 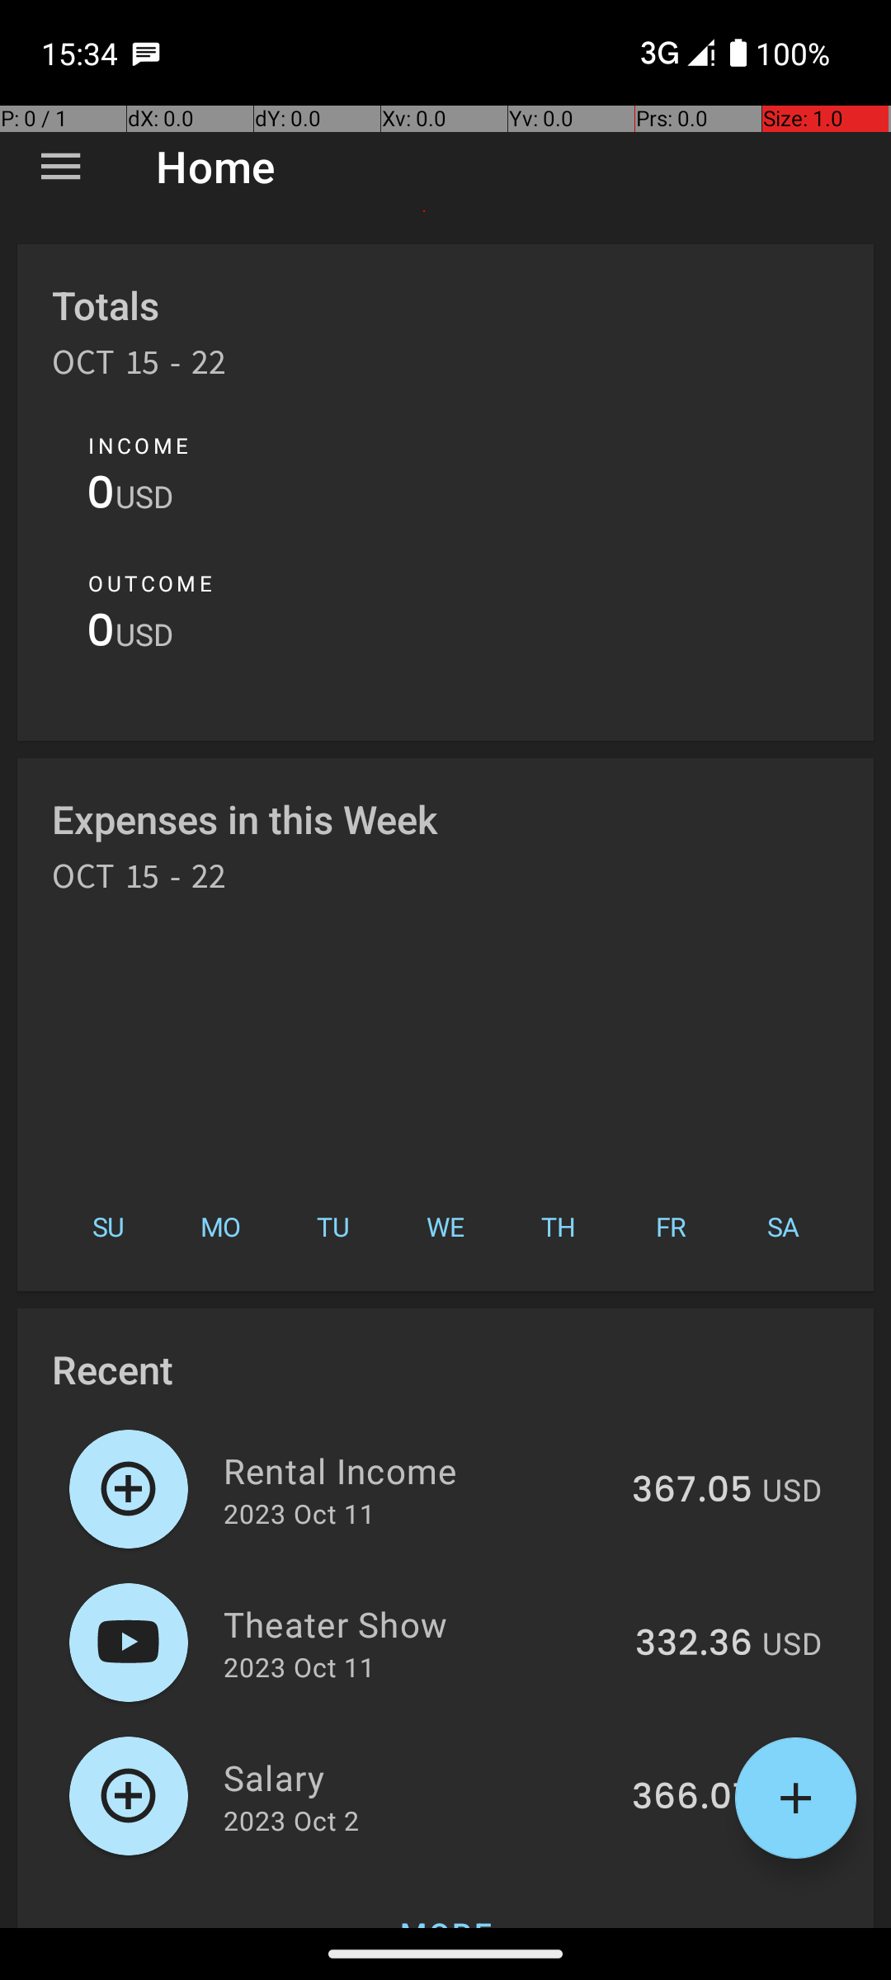 What do you see at coordinates (418, 1470) in the screenshot?
I see `Rental Income` at bounding box center [418, 1470].